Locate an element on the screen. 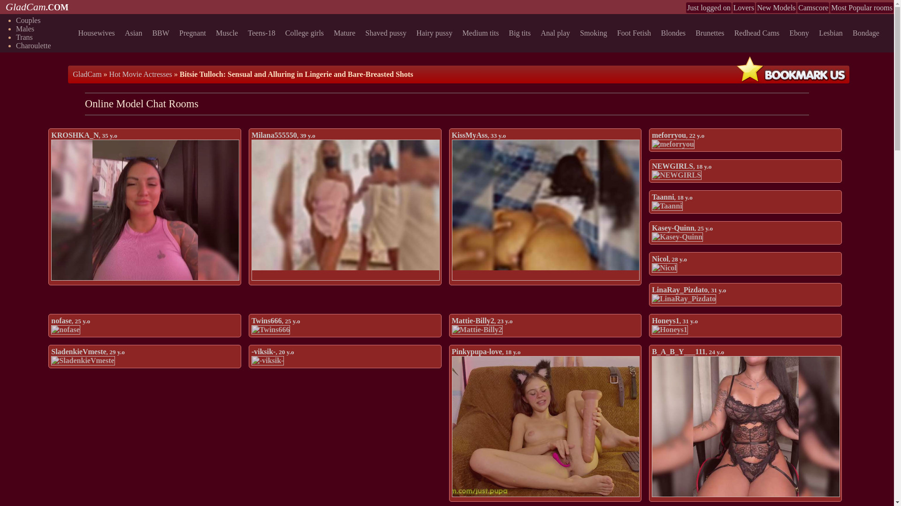  Camscore is located at coordinates (813, 7).